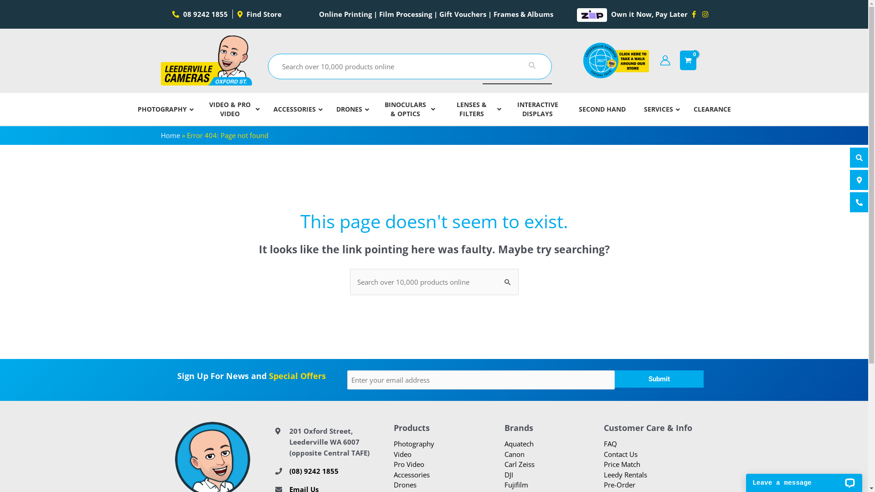  Describe the element at coordinates (516, 485) in the screenshot. I see `Fujifilm` at that location.